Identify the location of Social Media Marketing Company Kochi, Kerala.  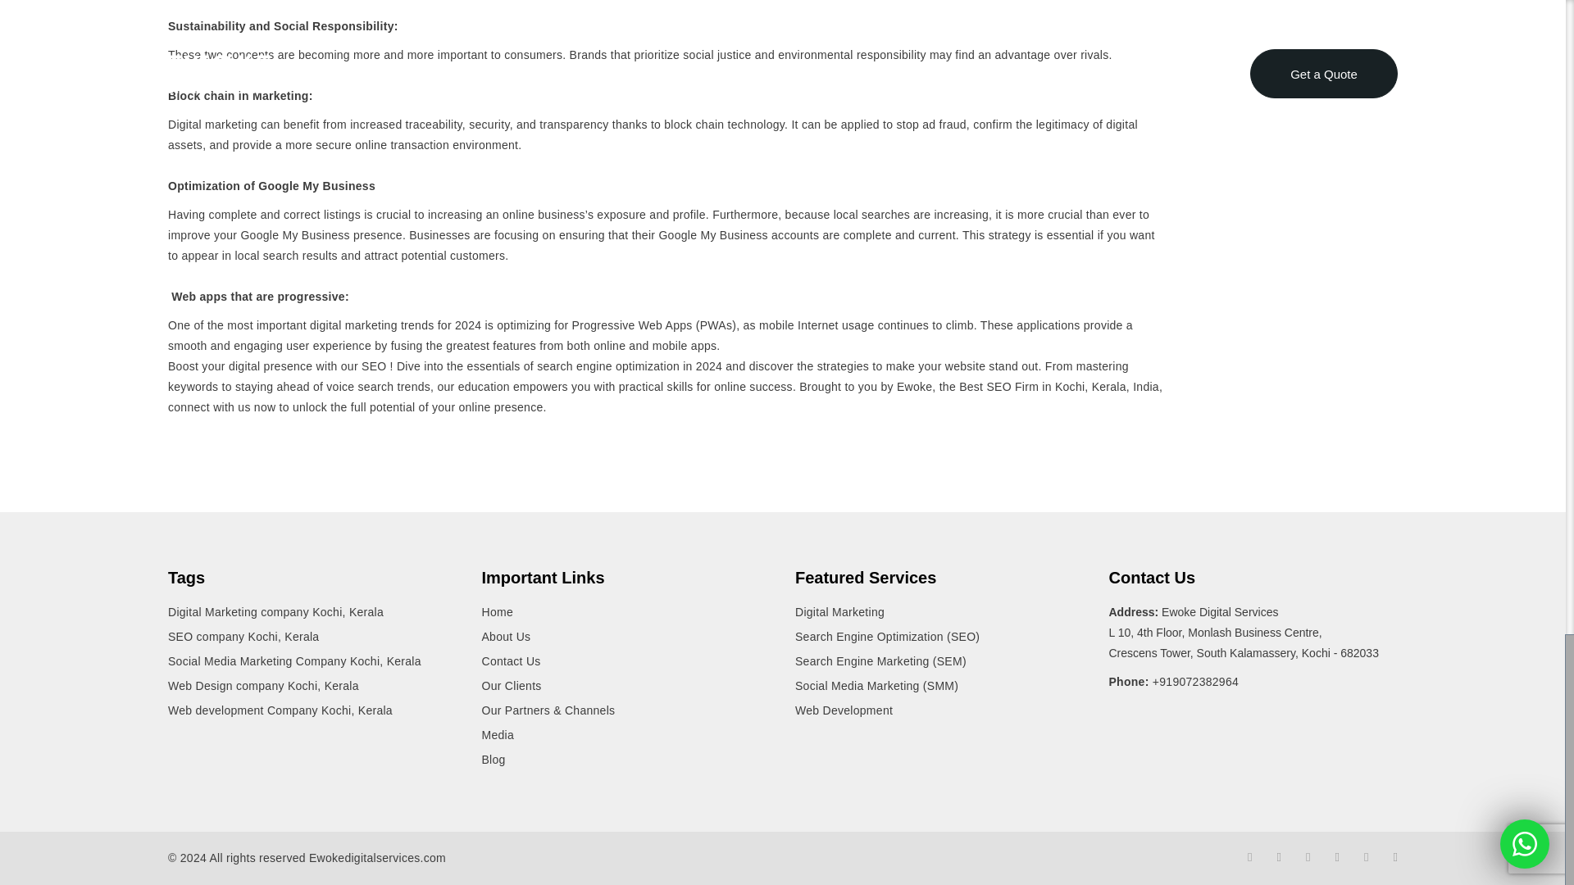
(295, 660).